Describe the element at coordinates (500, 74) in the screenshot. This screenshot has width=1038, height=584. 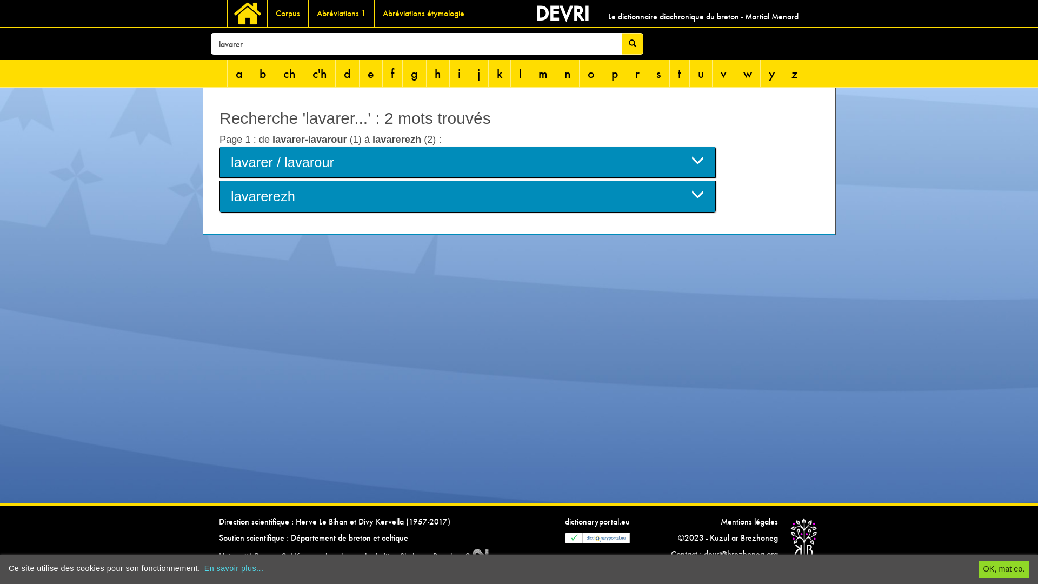
I see `k` at that location.